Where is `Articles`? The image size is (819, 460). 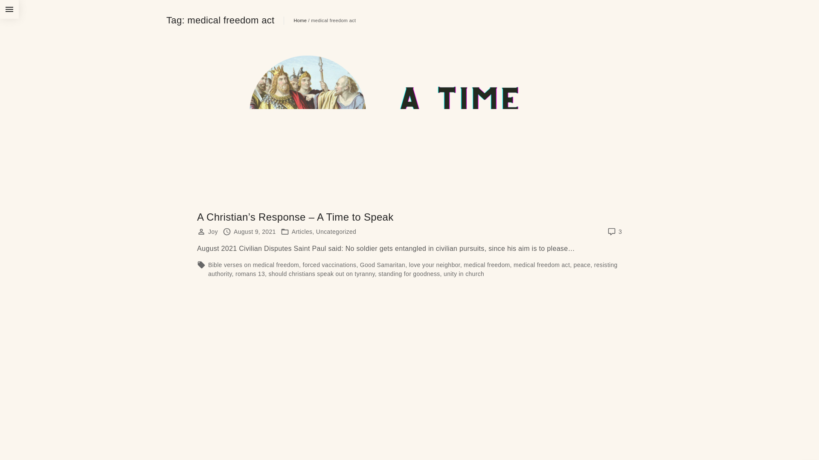
Articles is located at coordinates (302, 232).